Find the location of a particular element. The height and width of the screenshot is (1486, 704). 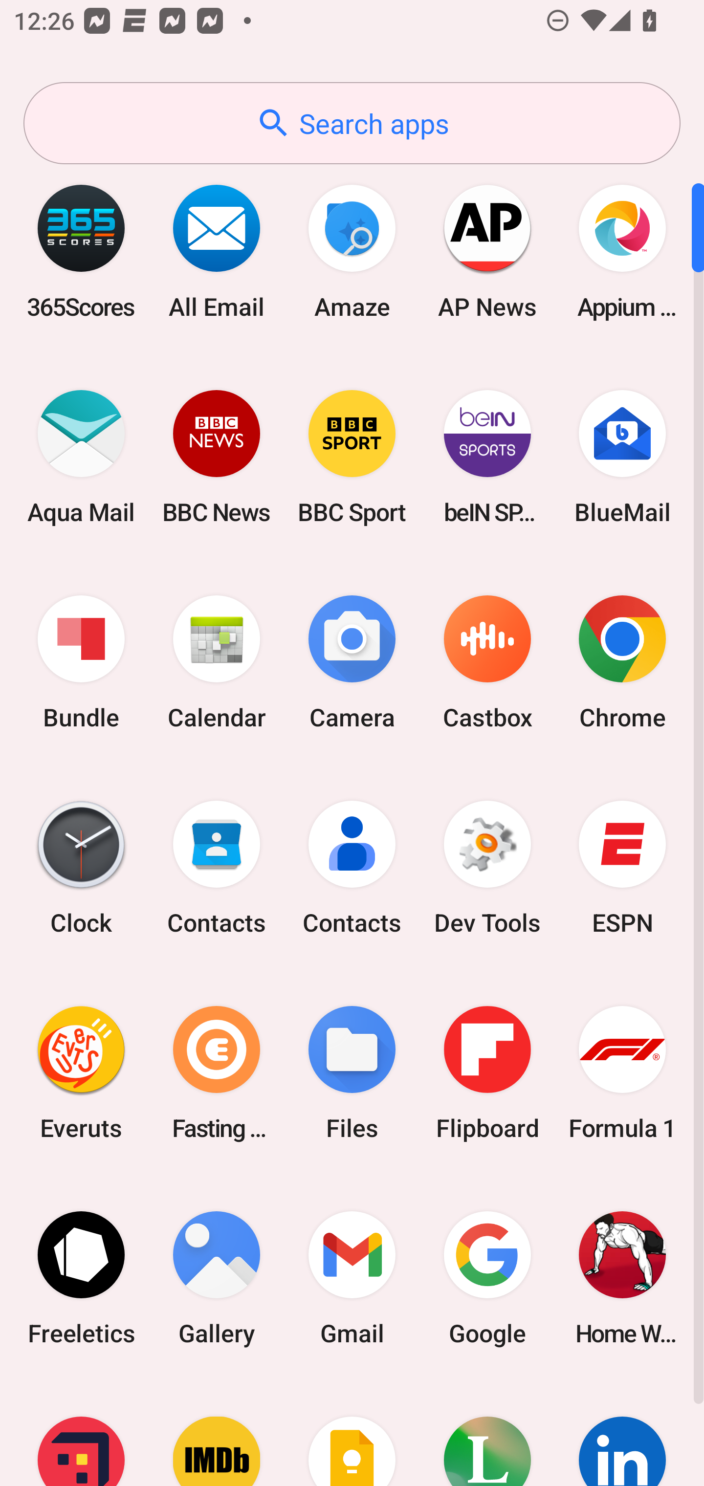

Freeletics is located at coordinates (81, 1278).